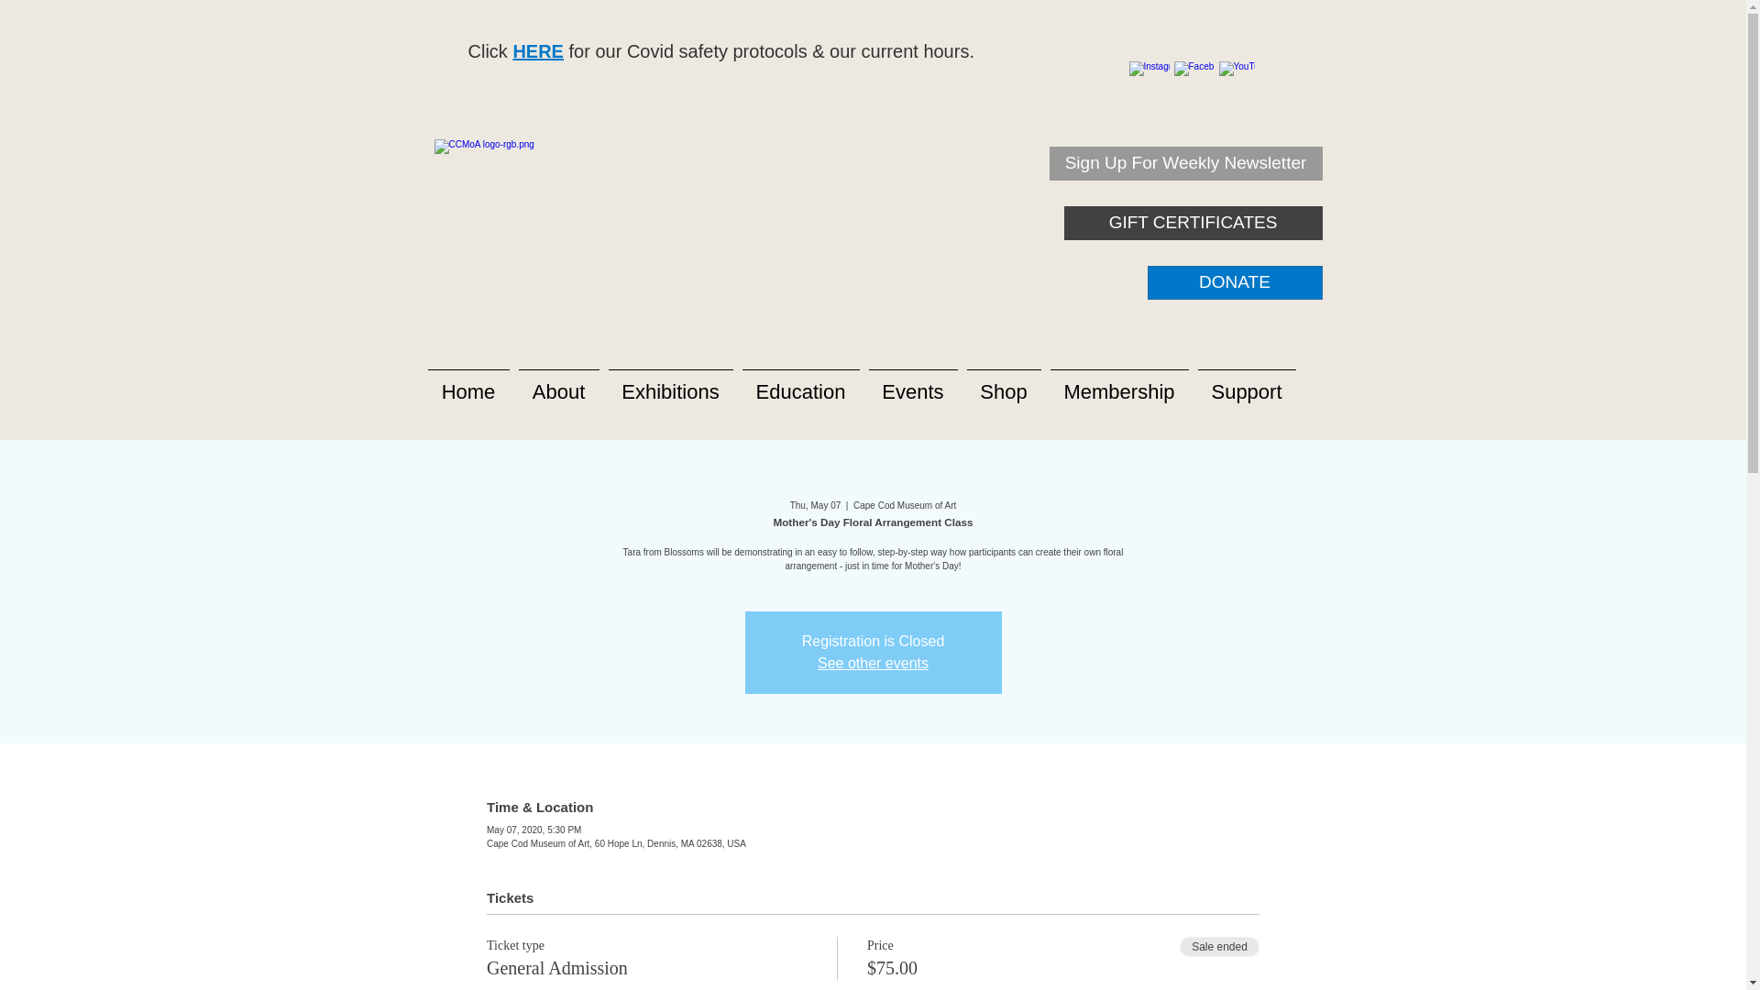  What do you see at coordinates (1235, 282) in the screenshot?
I see `DONATE` at bounding box center [1235, 282].